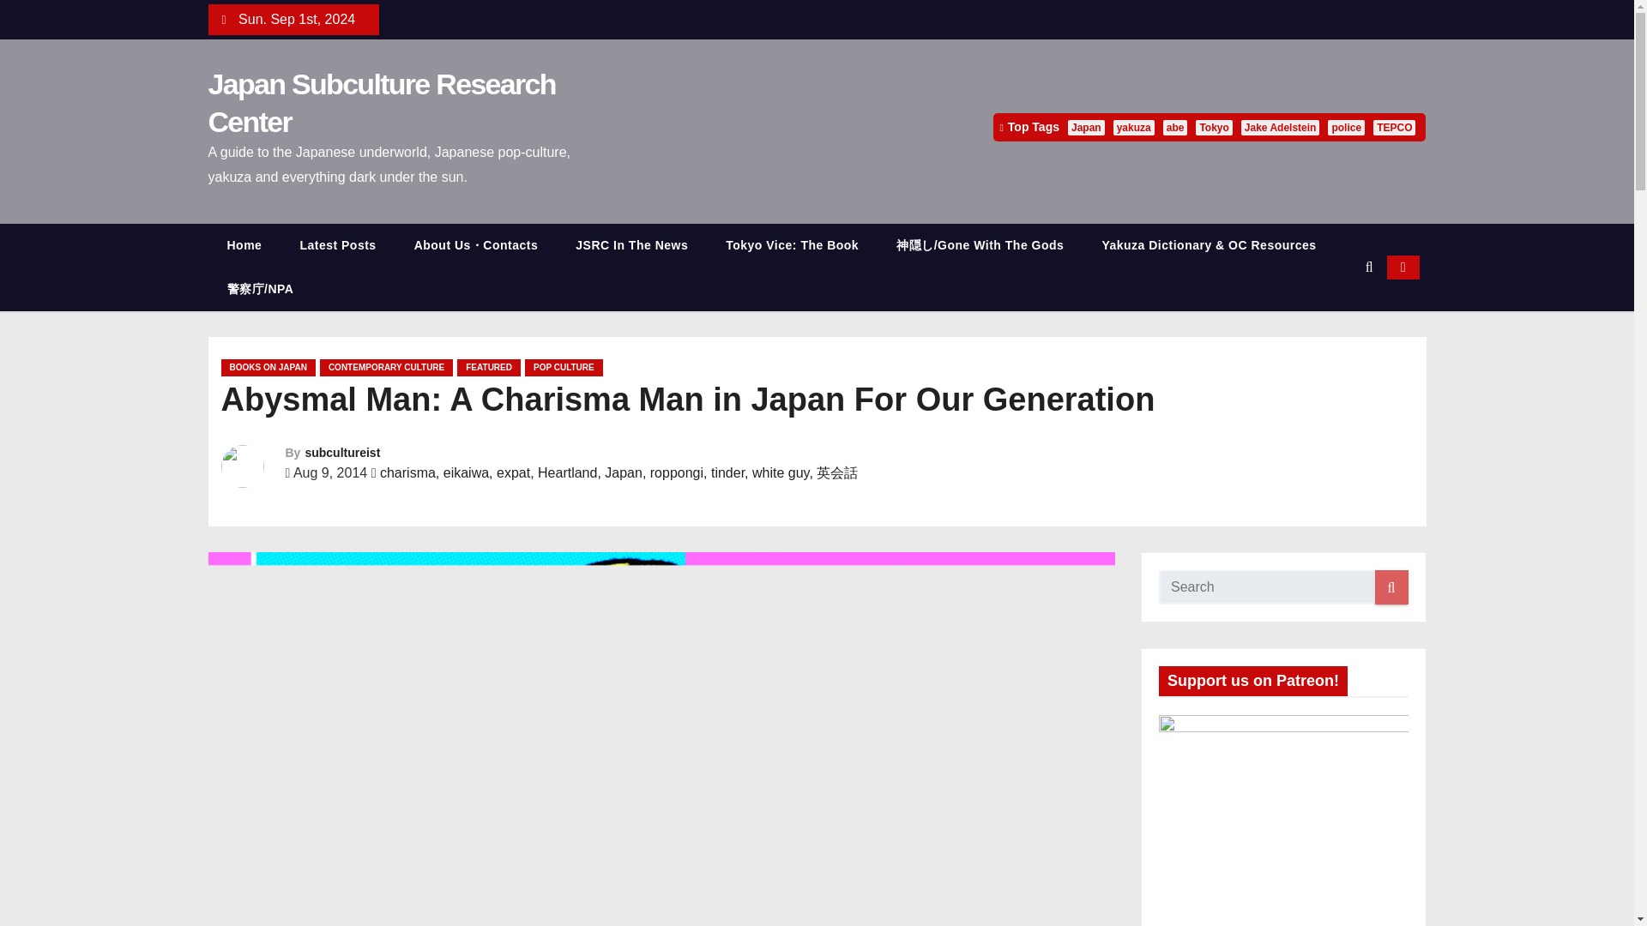 This screenshot has width=1647, height=926. Describe the element at coordinates (381, 102) in the screenshot. I see `Japan Subculture Research Center` at that location.